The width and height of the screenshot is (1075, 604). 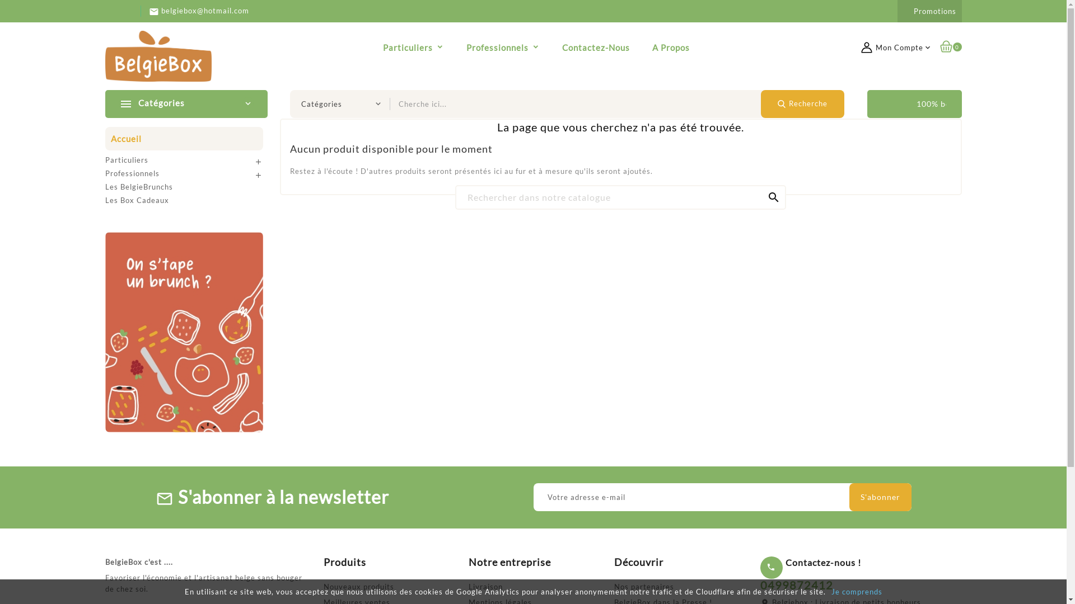 What do you see at coordinates (127, 160) in the screenshot?
I see `Particuliers` at bounding box center [127, 160].